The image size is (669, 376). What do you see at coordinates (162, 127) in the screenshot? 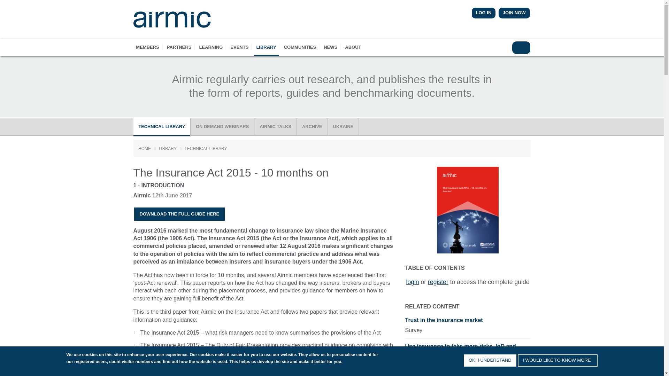
I see `TECHNICAL LIBRARY` at bounding box center [162, 127].